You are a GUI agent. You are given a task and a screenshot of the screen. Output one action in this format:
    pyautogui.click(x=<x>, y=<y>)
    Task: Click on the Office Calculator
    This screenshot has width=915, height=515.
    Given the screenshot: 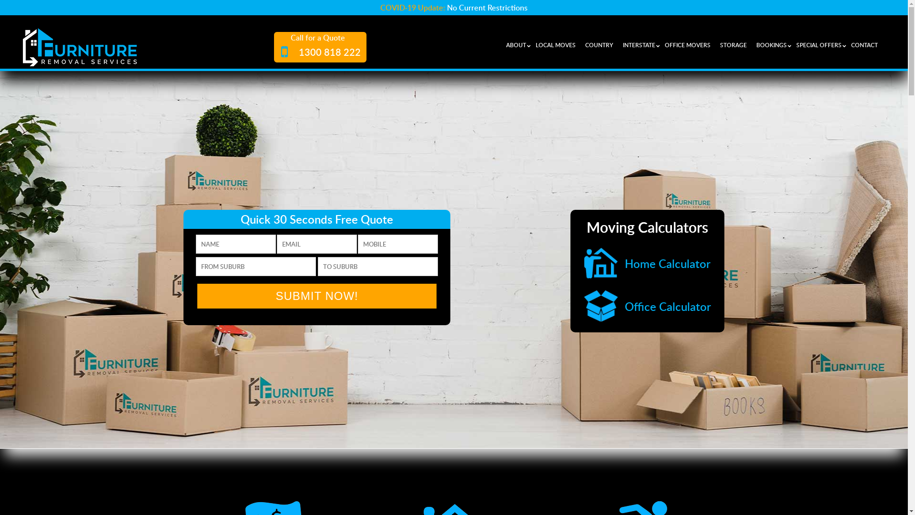 What is the action you would take?
    pyautogui.click(x=648, y=306)
    